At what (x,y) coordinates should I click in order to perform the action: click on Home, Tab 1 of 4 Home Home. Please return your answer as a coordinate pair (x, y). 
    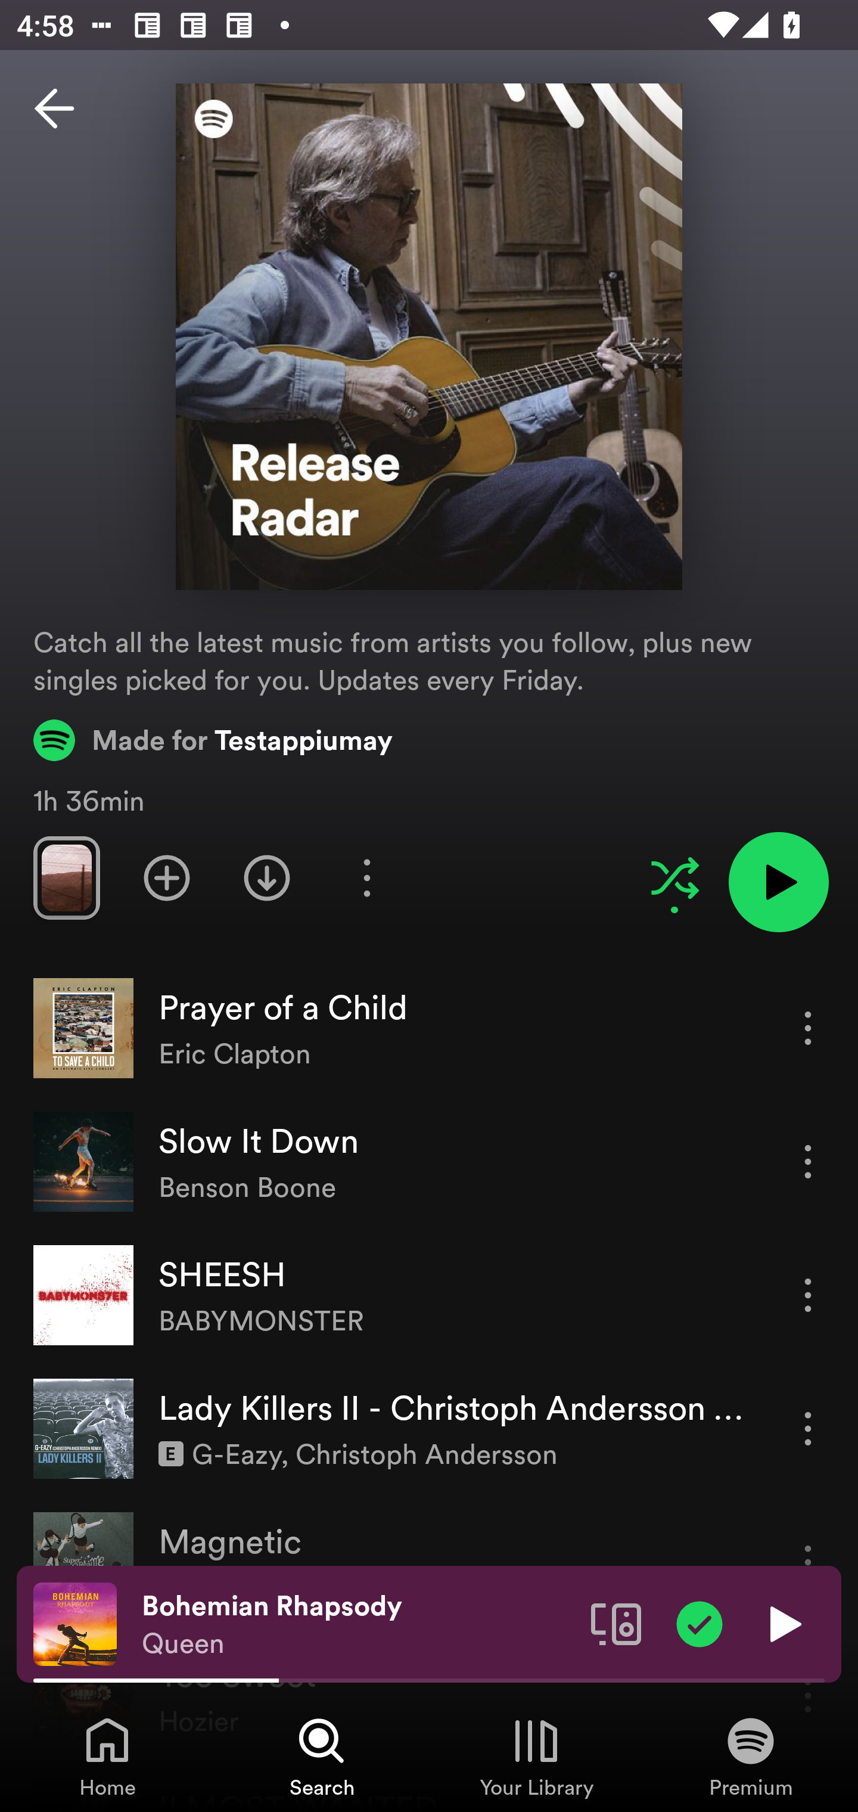
    Looking at the image, I should click on (107, 1756).